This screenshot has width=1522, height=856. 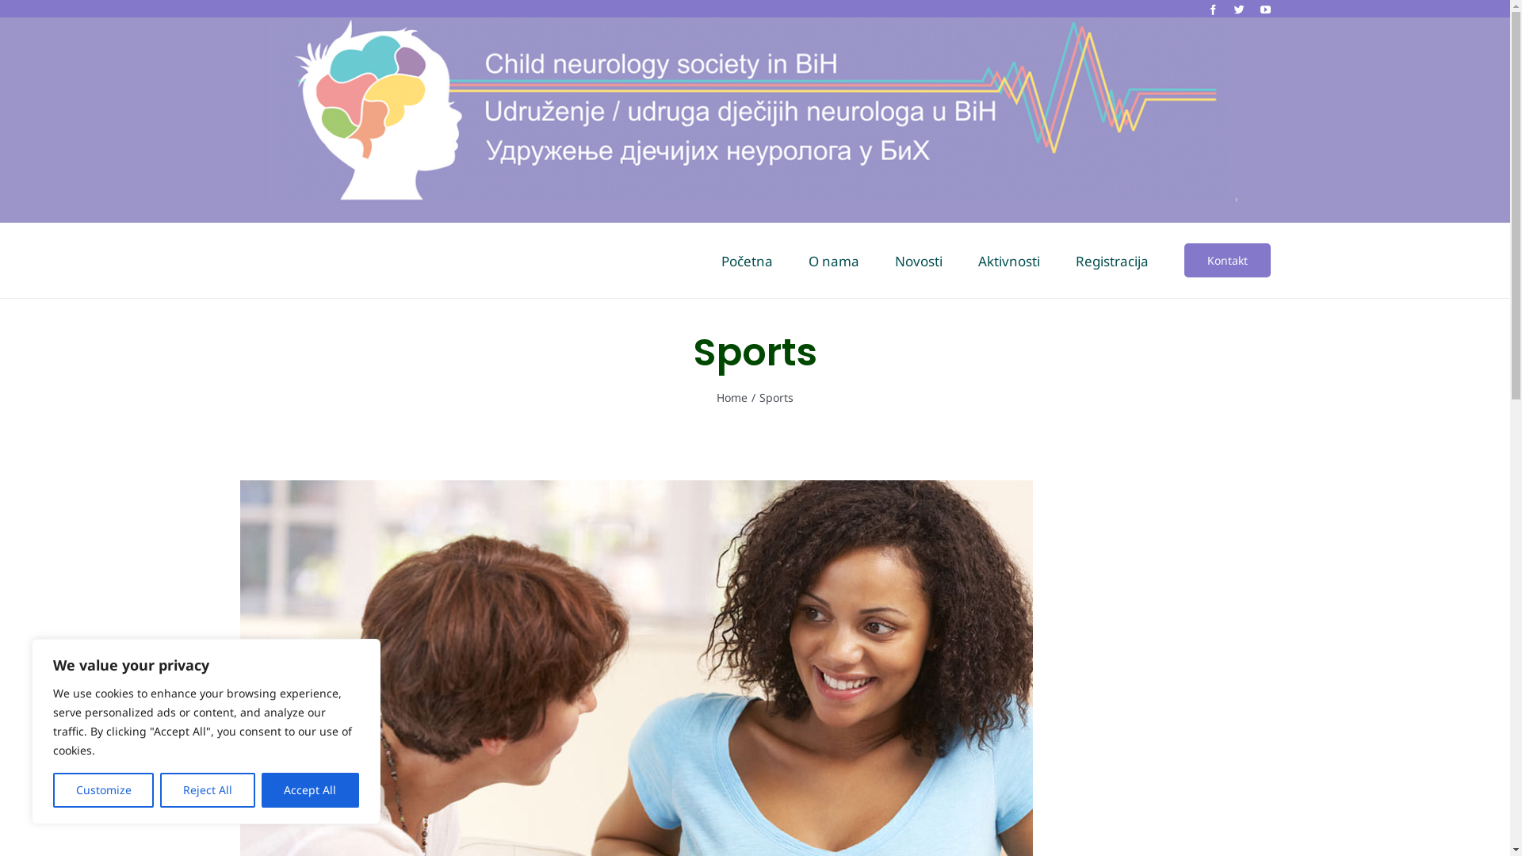 I want to click on Novosti, so click(x=918, y=260).